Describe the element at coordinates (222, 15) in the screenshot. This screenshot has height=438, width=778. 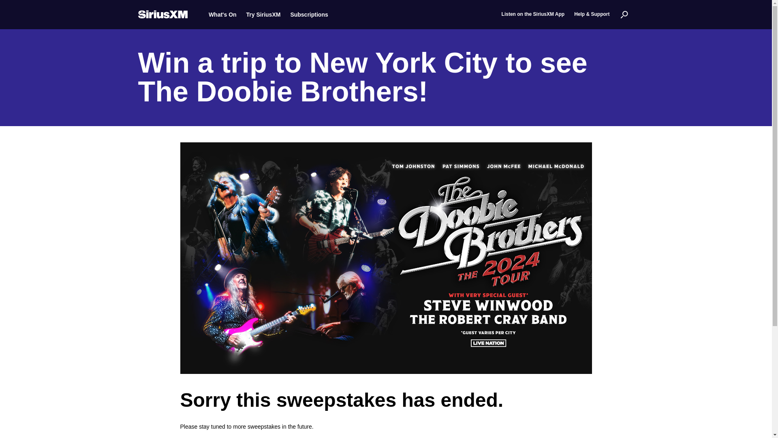
I see `What's On` at that location.